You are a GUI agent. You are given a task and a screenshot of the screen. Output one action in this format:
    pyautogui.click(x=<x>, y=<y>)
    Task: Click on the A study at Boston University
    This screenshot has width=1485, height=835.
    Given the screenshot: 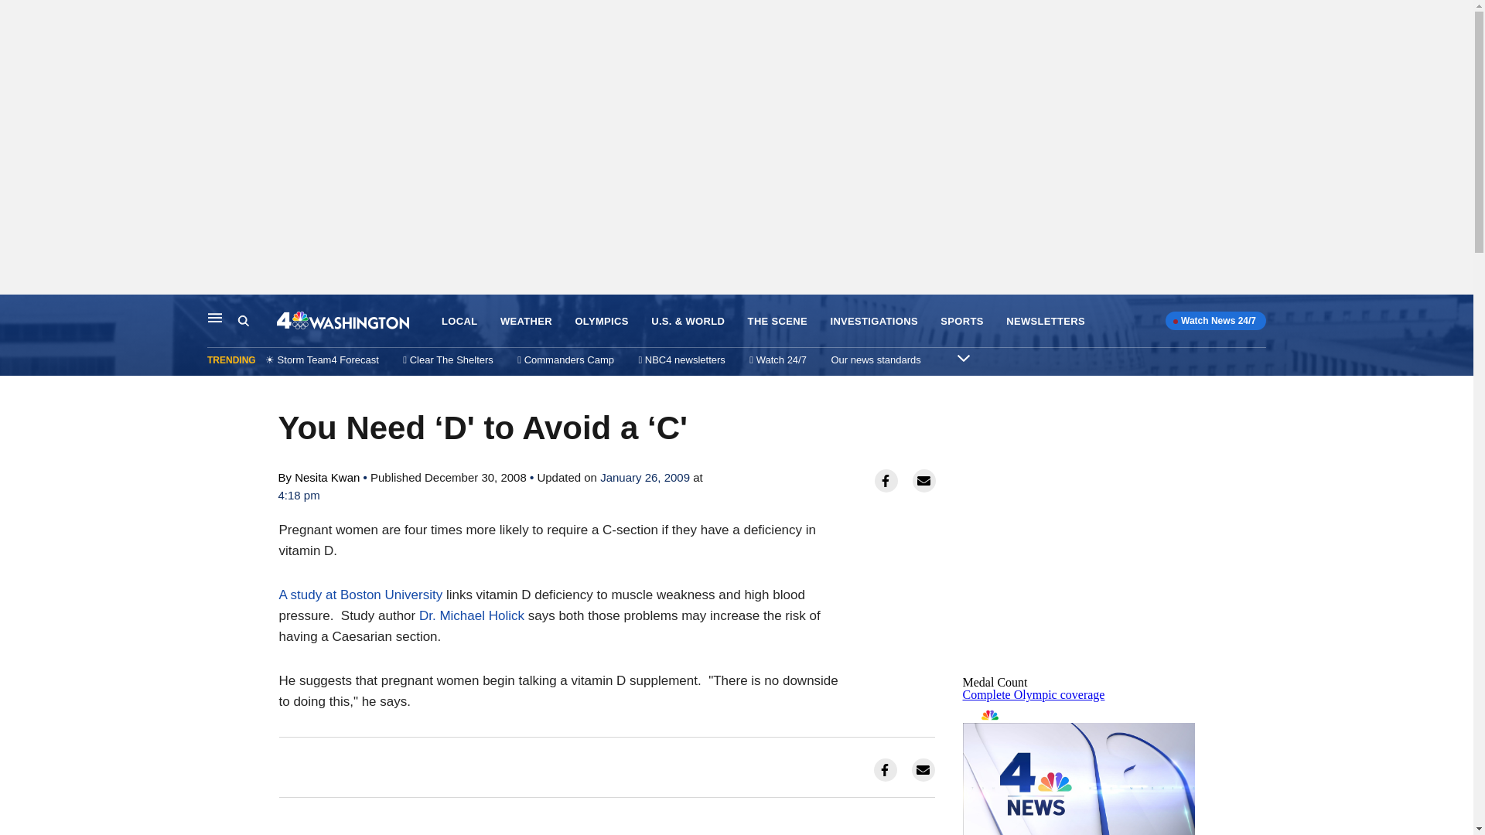 What is the action you would take?
    pyautogui.click(x=360, y=595)
    